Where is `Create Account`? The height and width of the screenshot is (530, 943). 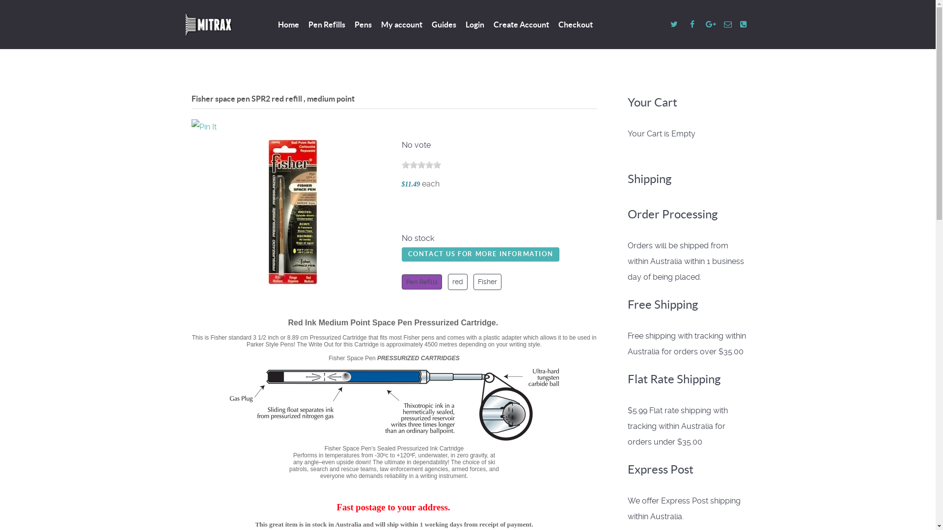 Create Account is located at coordinates (521, 26).